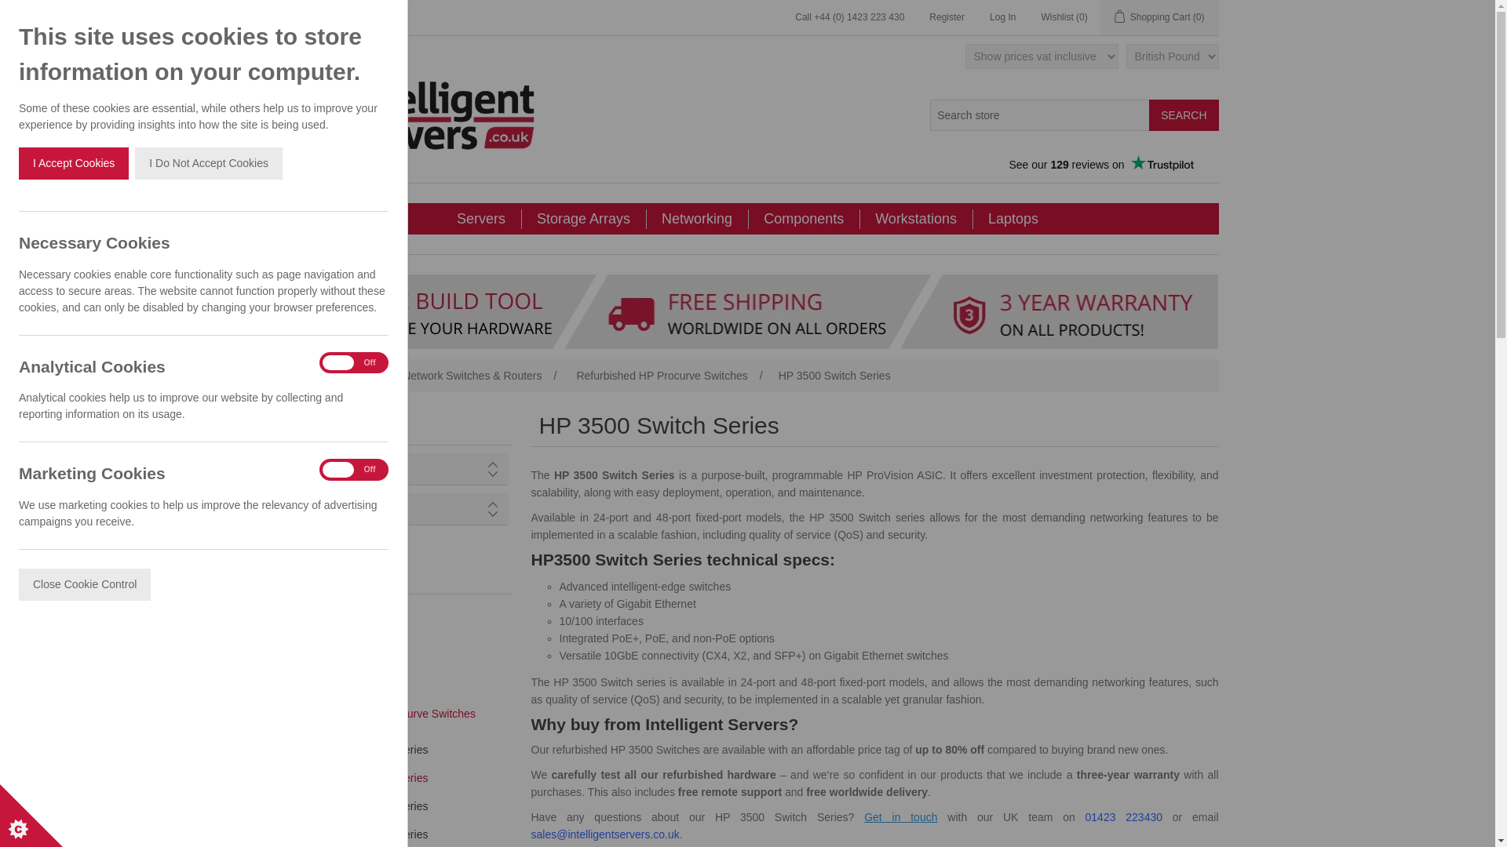 The height and width of the screenshot is (847, 1507). I want to click on Home, so click(303, 375).